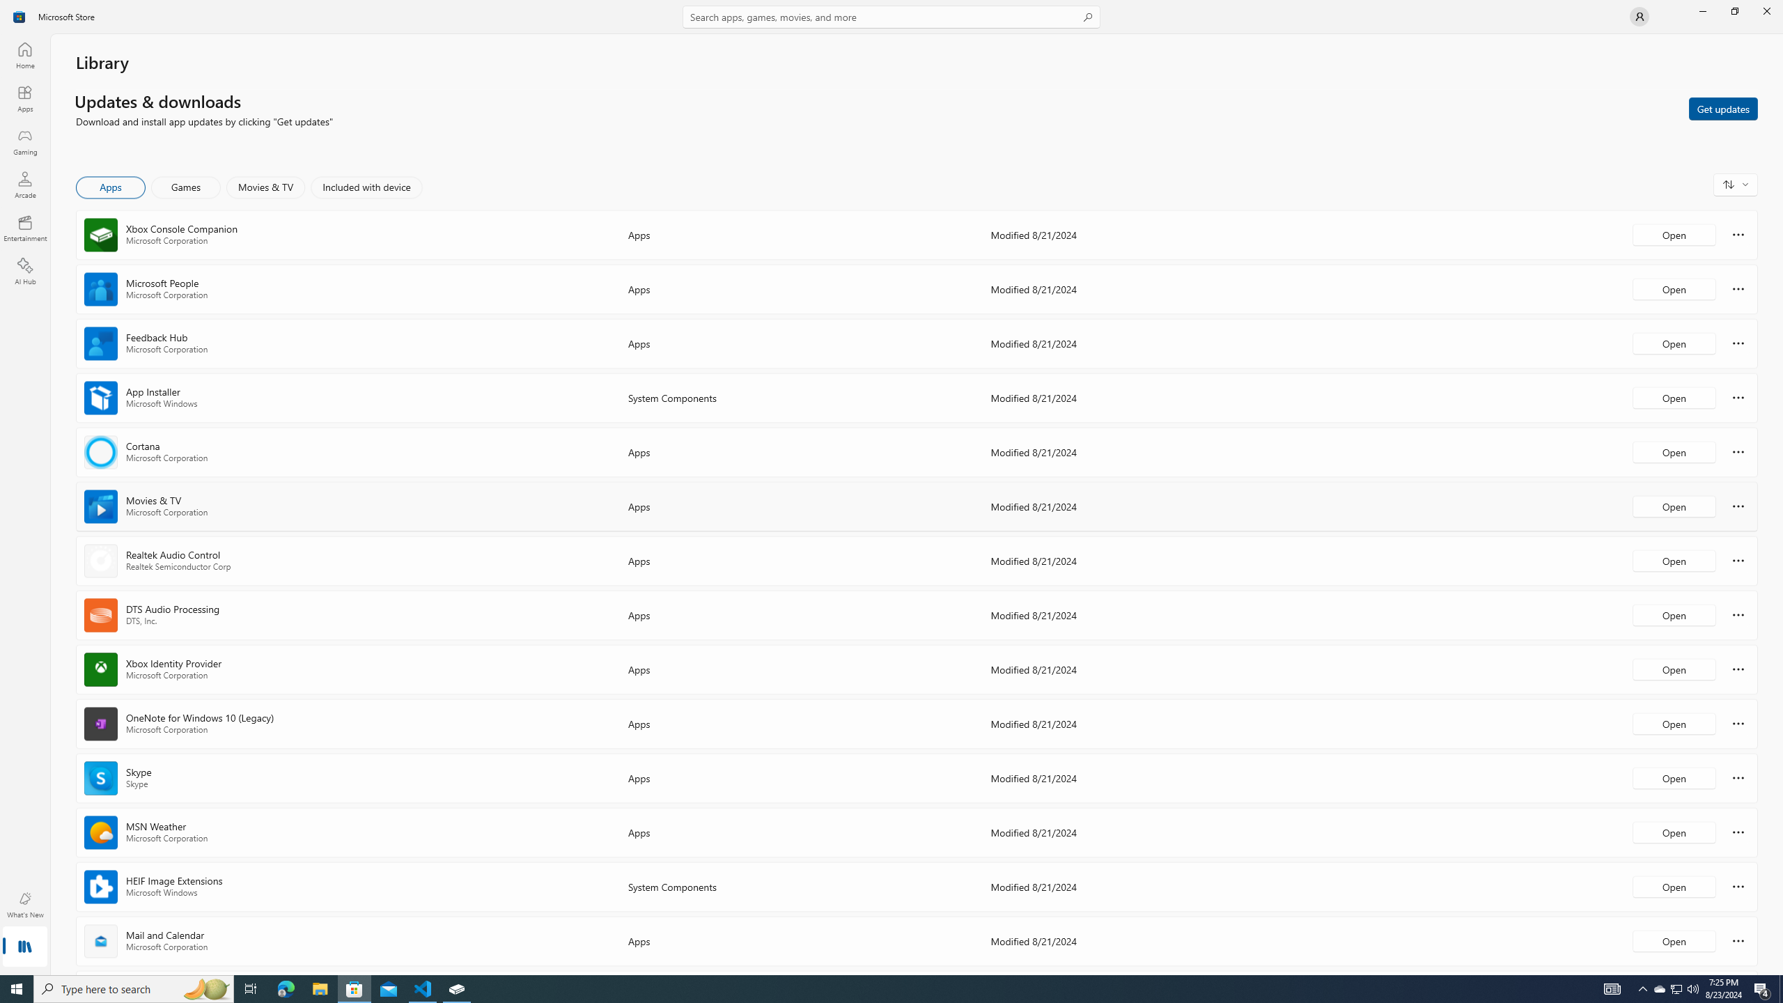  I want to click on Search, so click(891, 17).